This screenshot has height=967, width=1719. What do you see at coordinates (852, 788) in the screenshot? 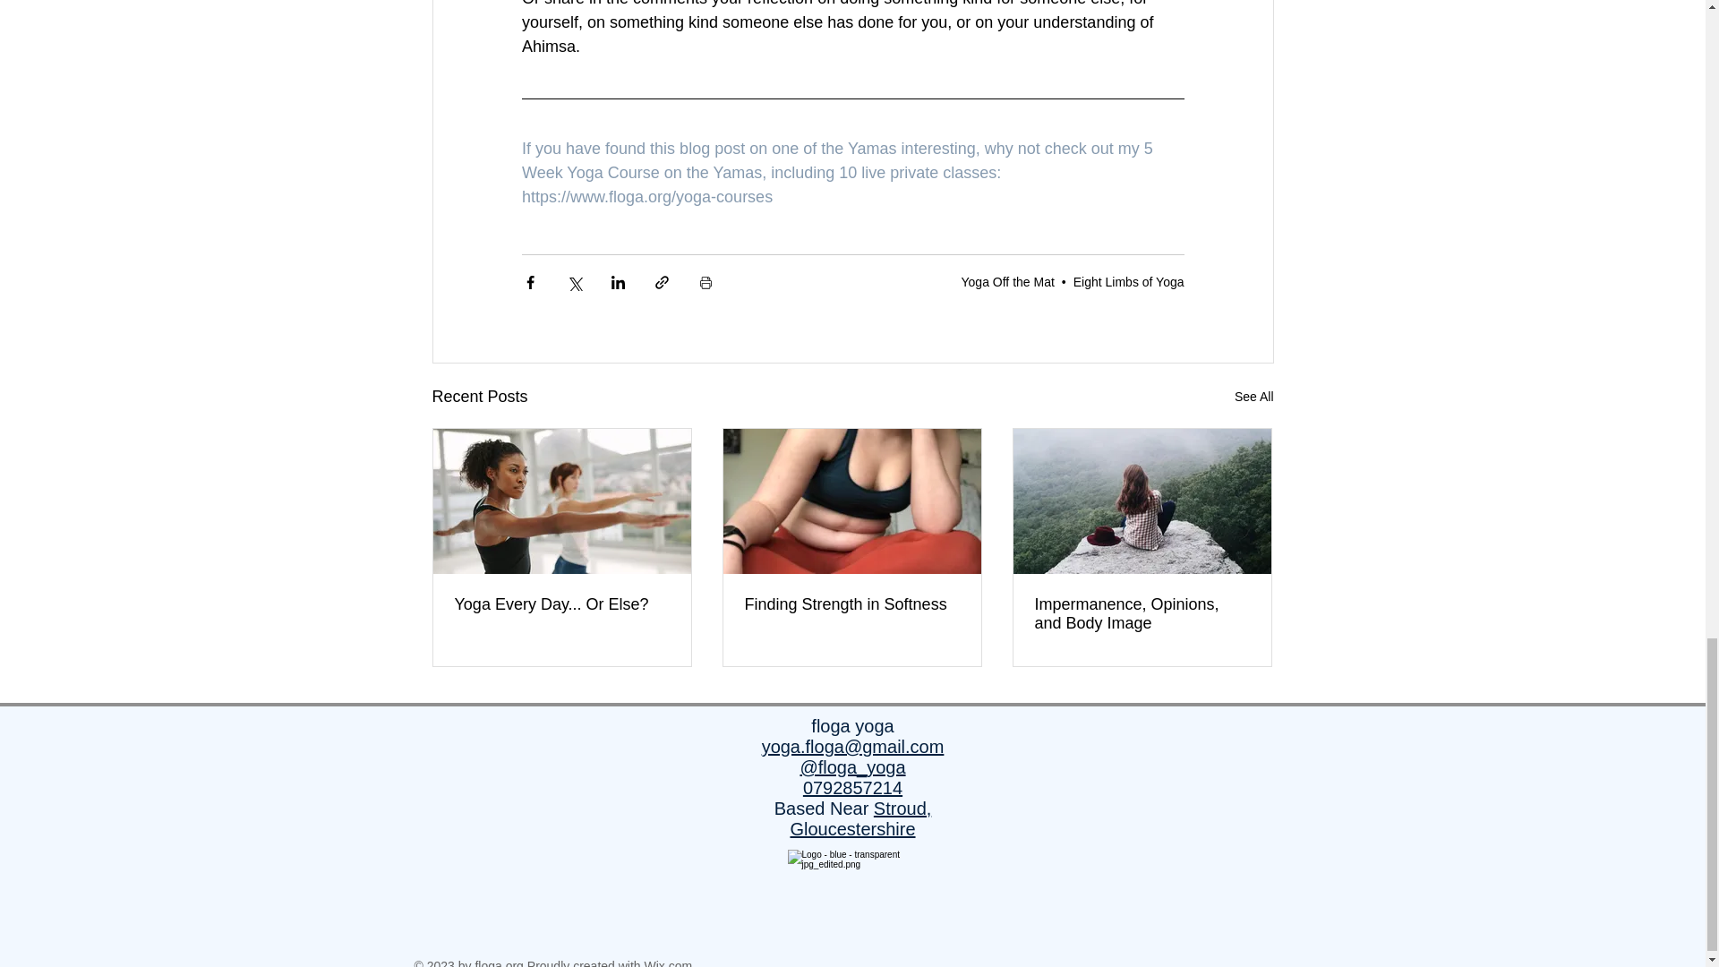
I see `0792857214` at bounding box center [852, 788].